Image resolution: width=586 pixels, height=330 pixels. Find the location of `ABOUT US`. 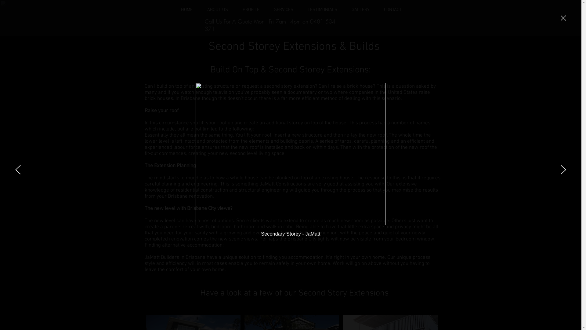

ABOUT US is located at coordinates (217, 10).